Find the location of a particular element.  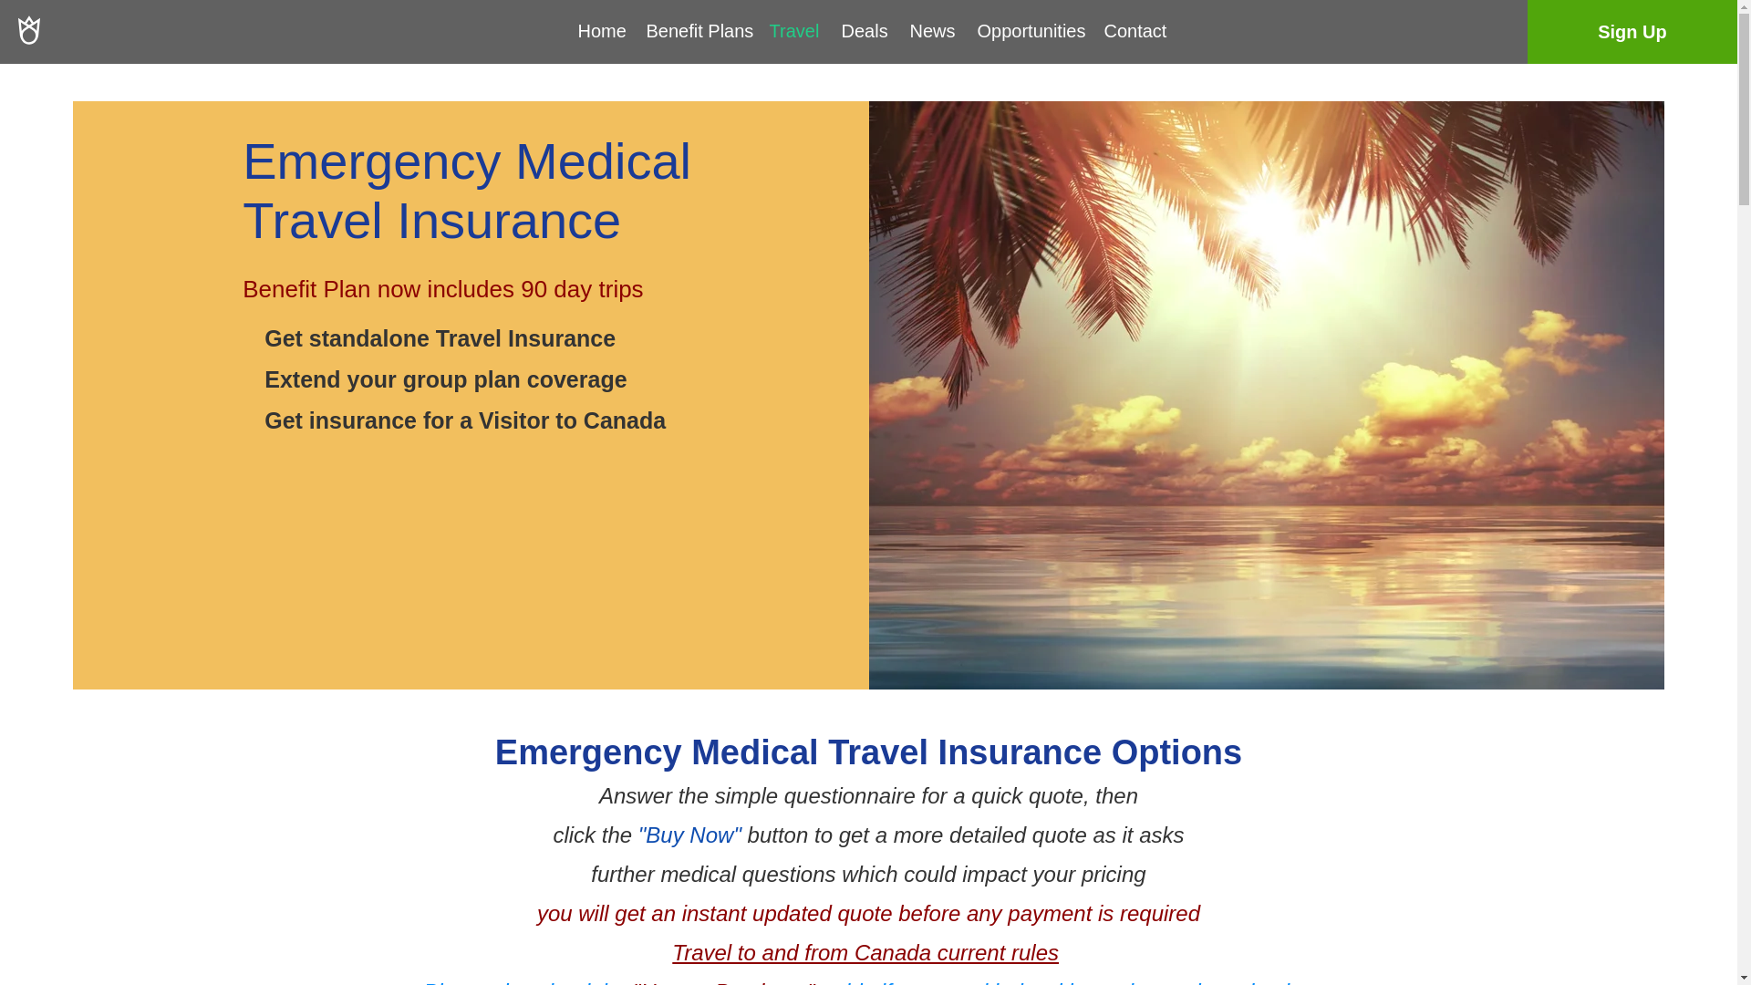

Deals is located at coordinates (863, 31).